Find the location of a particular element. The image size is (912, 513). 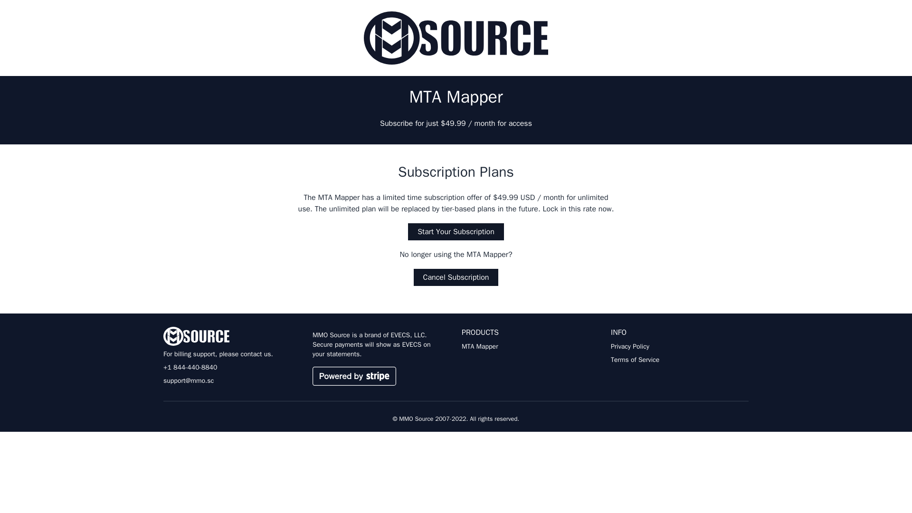

Start Your Subscription is located at coordinates (456, 232).